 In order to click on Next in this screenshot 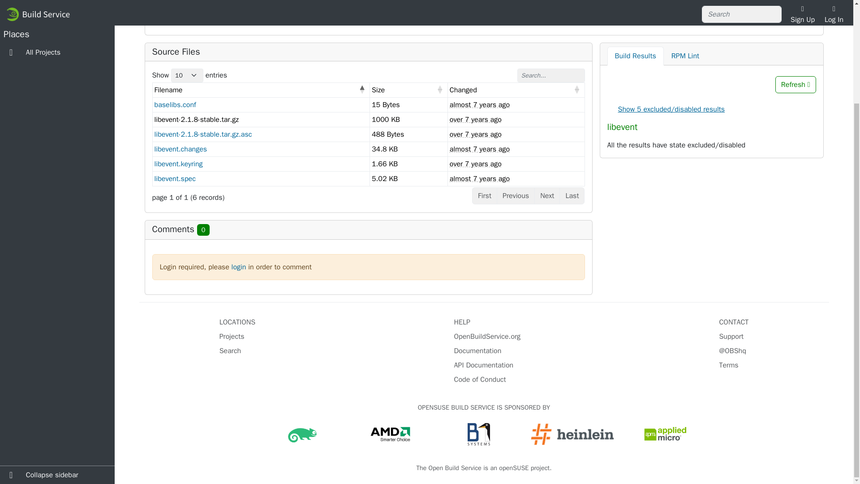, I will do `click(546, 195)`.